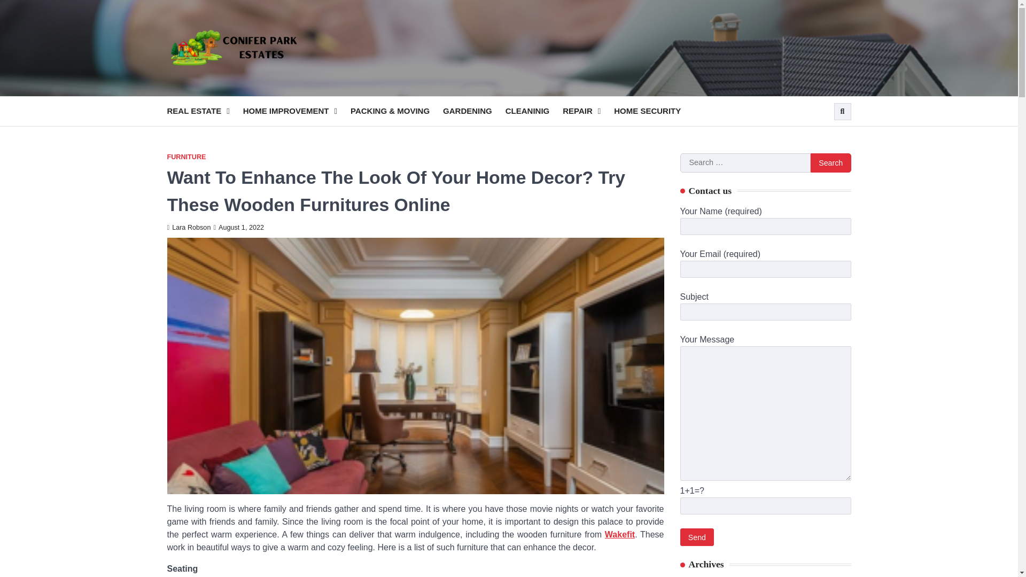 This screenshot has height=577, width=1026. What do you see at coordinates (823, 137) in the screenshot?
I see `Search` at bounding box center [823, 137].